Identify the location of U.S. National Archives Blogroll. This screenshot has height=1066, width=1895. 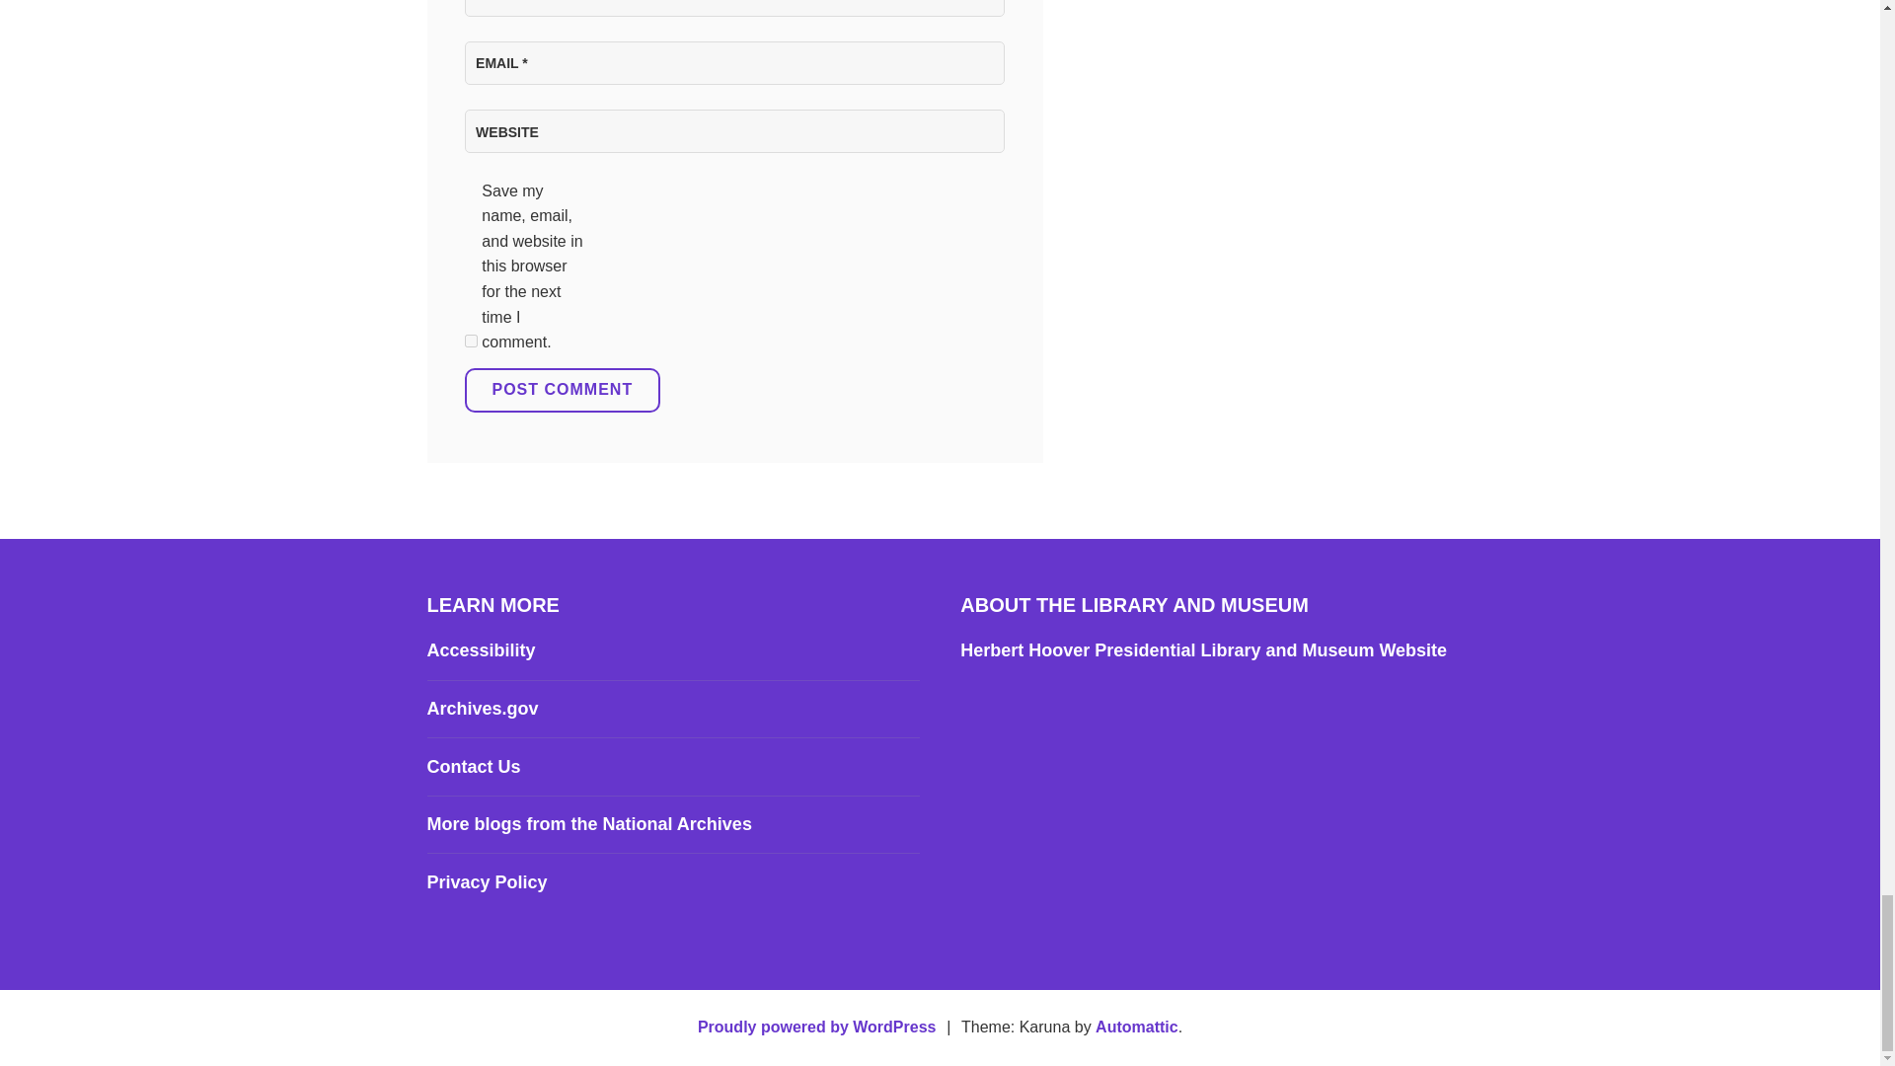
(588, 823).